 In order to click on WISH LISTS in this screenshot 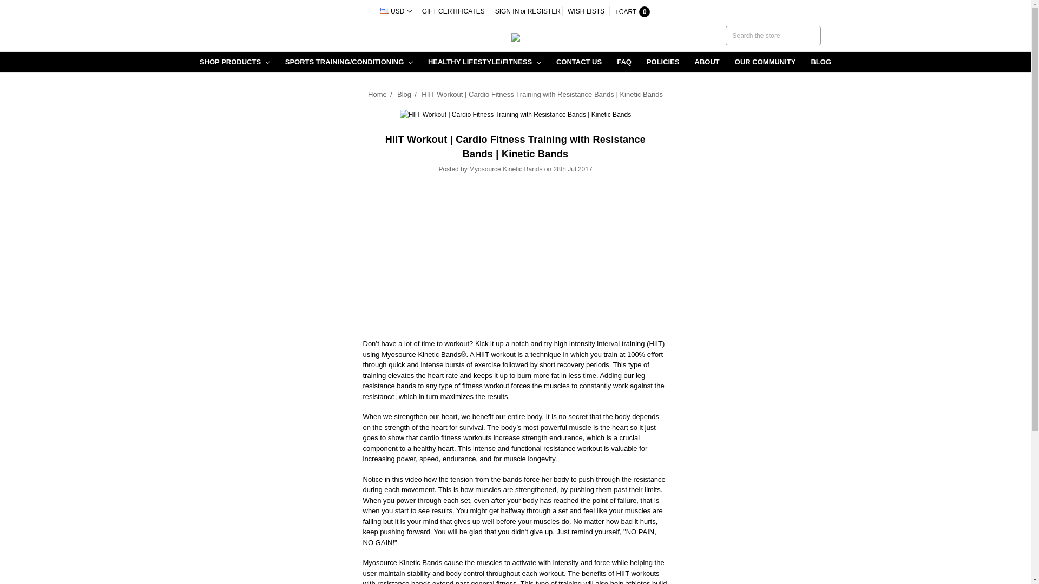, I will do `click(586, 11)`.